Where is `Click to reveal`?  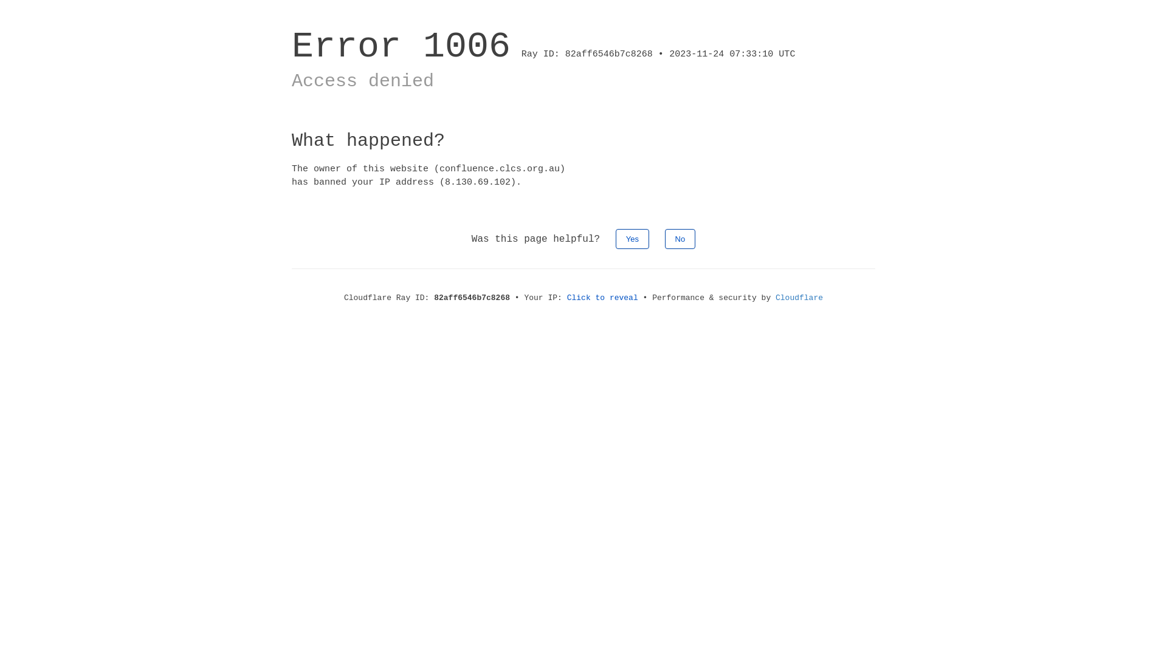 Click to reveal is located at coordinates (603, 298).